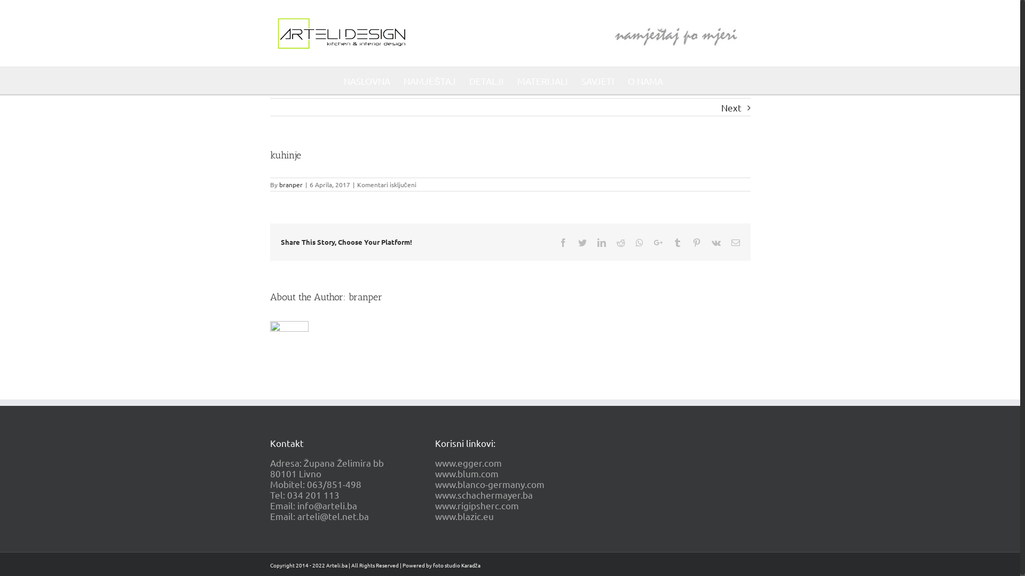  I want to click on DETALJI, so click(487, 81).